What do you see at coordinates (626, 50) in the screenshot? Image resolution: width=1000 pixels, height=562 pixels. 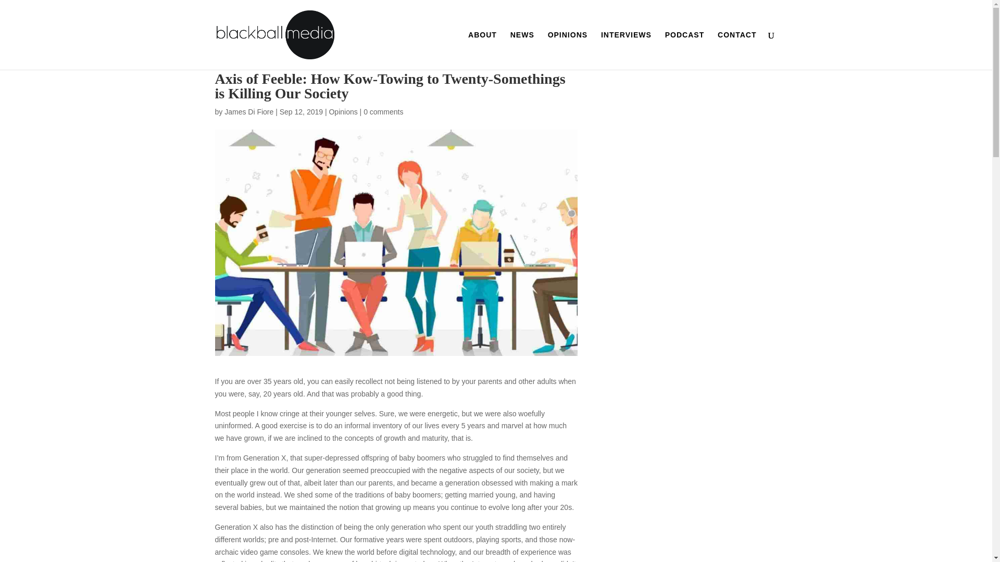 I see `INTERVIEWS` at bounding box center [626, 50].